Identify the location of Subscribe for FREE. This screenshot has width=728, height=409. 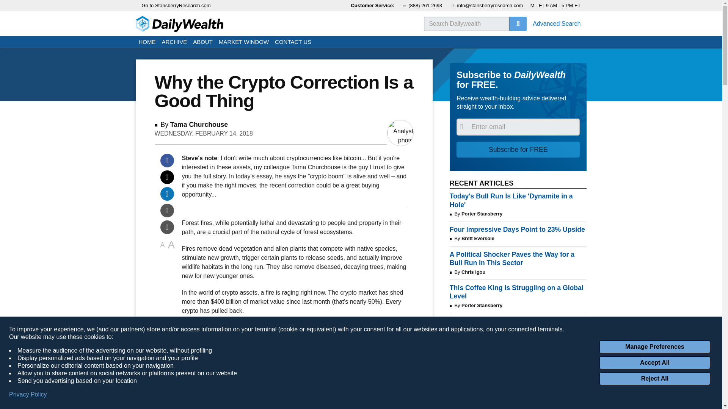
(518, 149).